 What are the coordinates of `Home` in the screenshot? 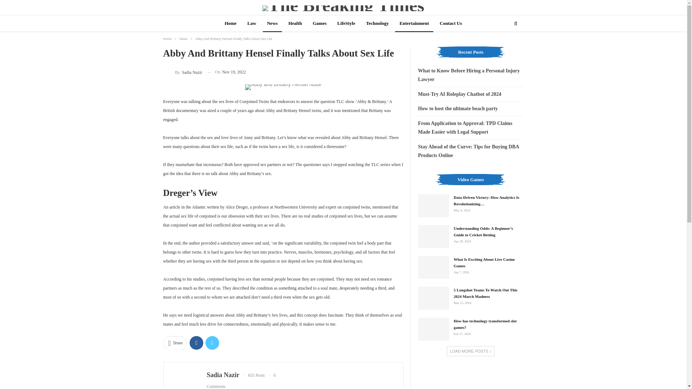 It's located at (230, 24).